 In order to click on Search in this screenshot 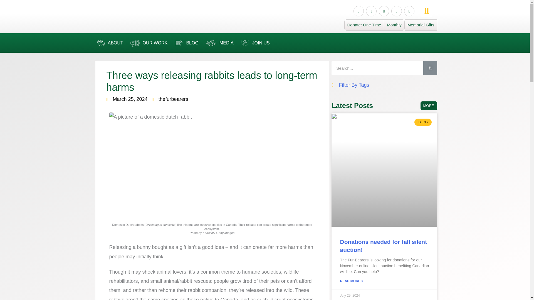, I will do `click(377, 68)`.